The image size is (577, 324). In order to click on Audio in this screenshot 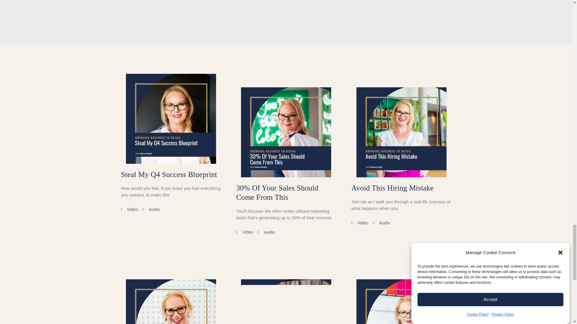, I will do `click(382, 223)`.